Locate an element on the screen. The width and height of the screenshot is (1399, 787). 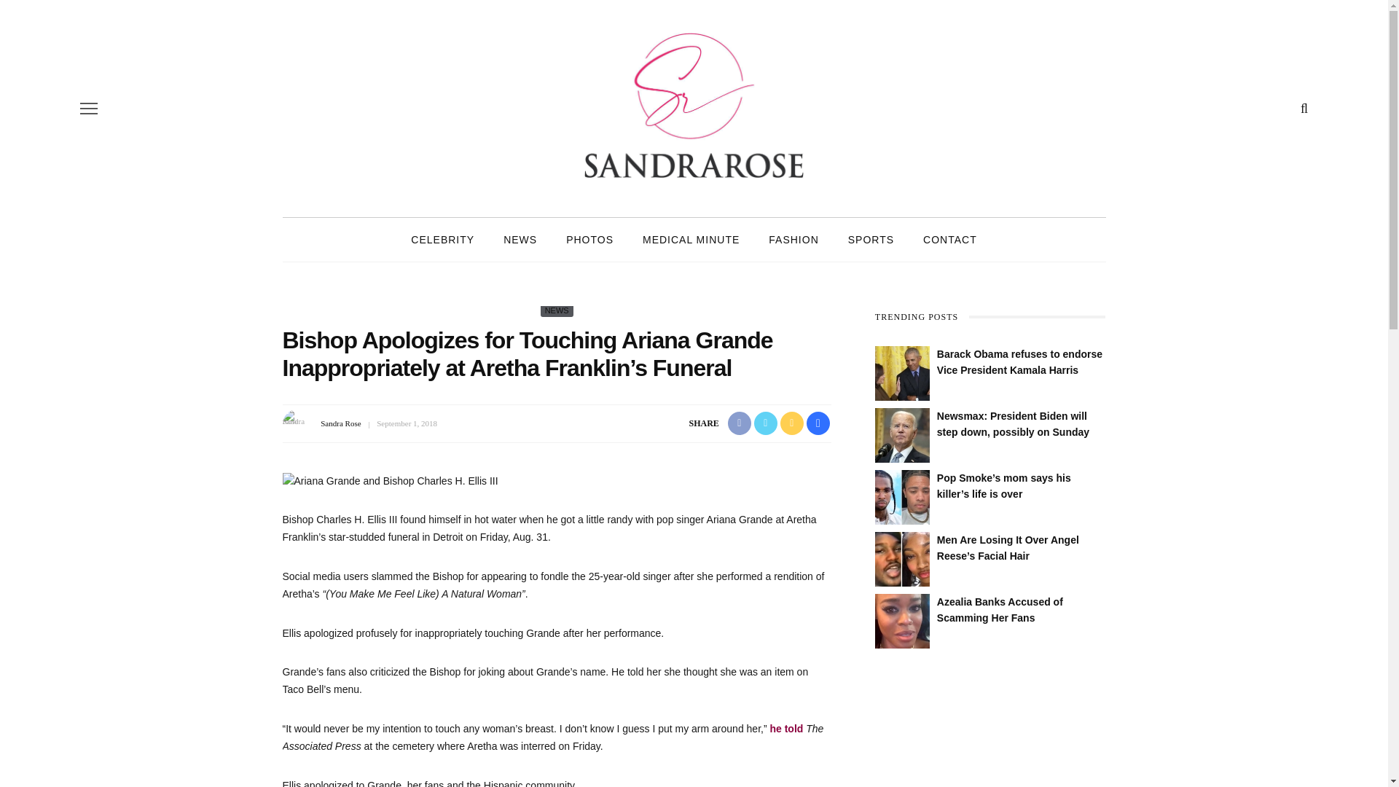
NEWS is located at coordinates (520, 239).